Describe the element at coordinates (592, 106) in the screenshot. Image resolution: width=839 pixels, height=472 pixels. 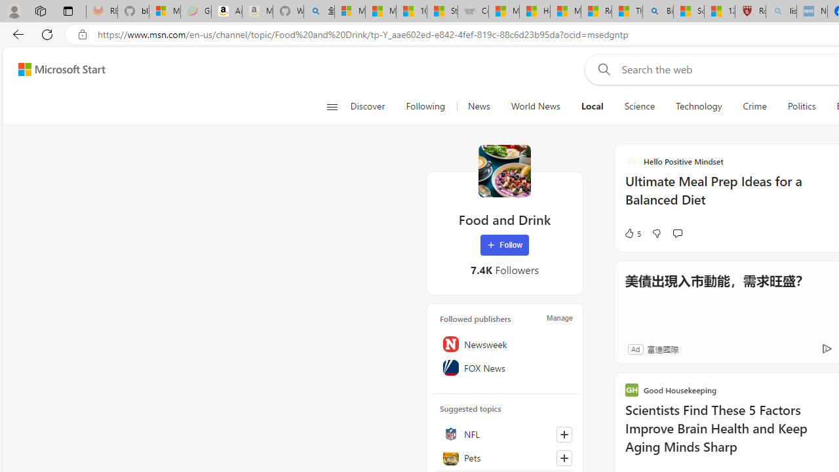
I see `Local` at that location.